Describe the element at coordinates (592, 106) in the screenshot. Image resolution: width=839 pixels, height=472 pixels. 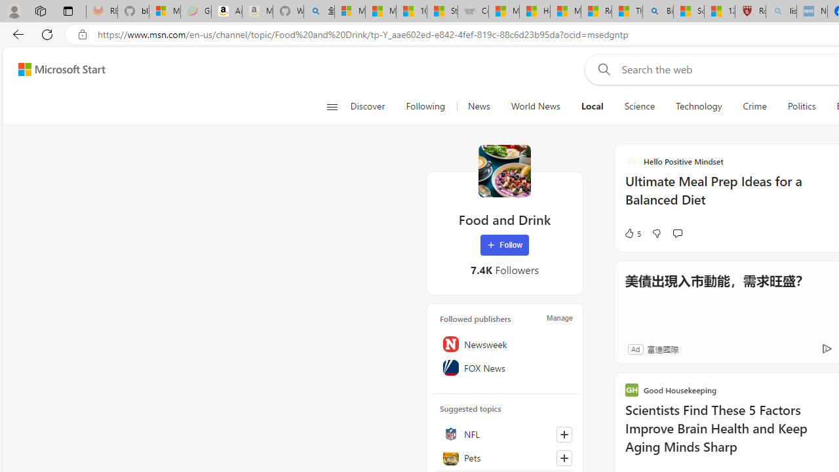
I see `Local` at that location.